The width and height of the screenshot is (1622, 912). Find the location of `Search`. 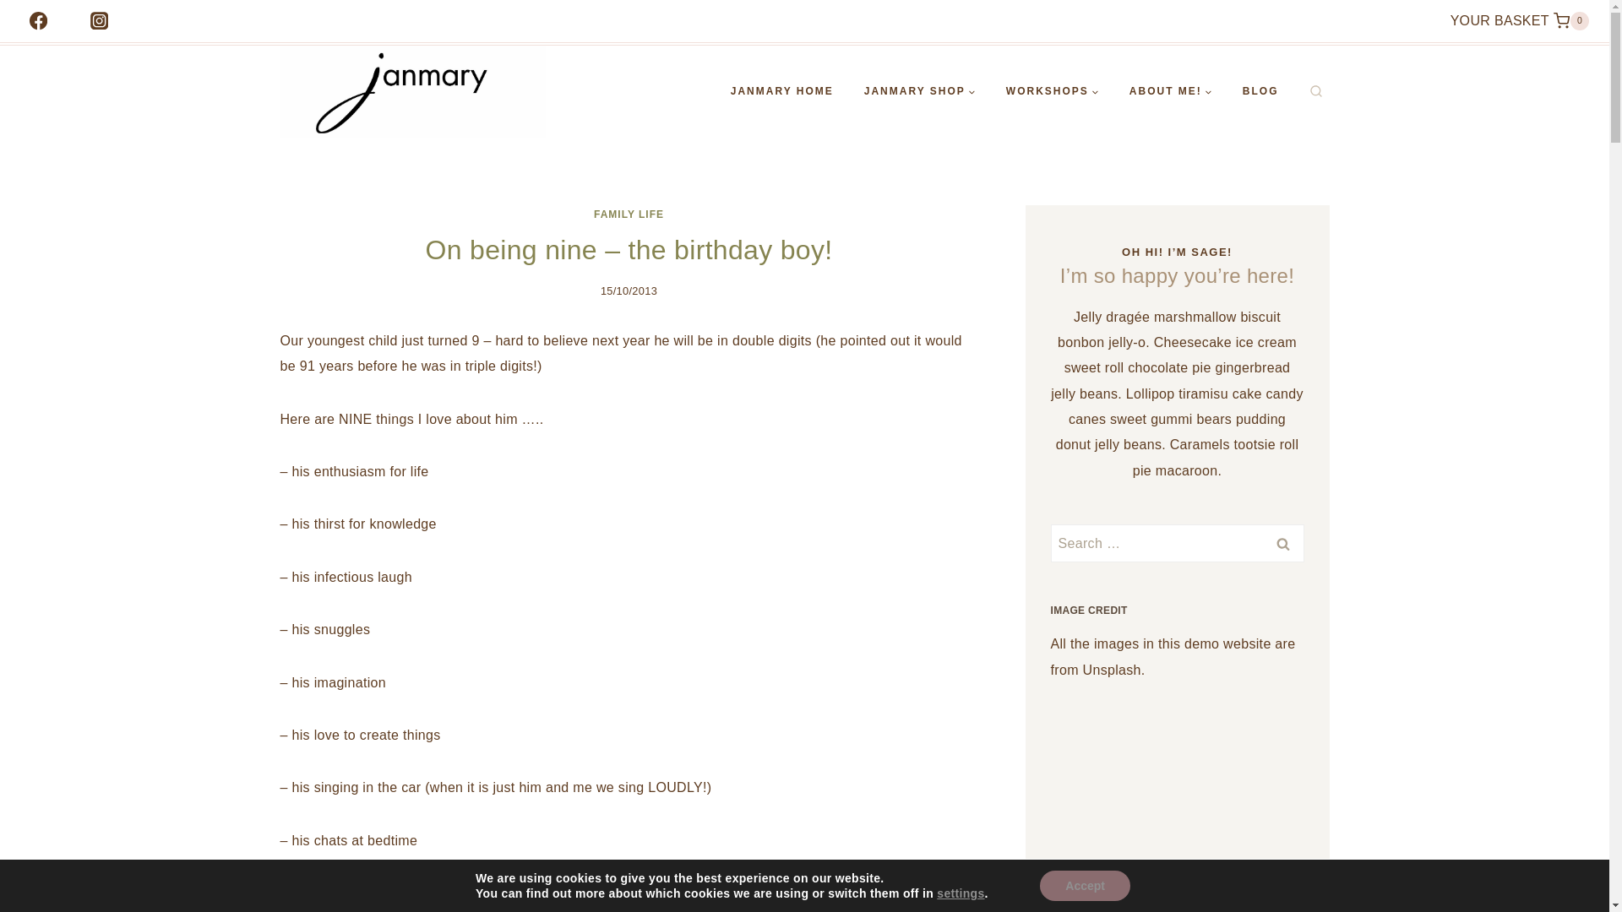

Search is located at coordinates (1282, 544).